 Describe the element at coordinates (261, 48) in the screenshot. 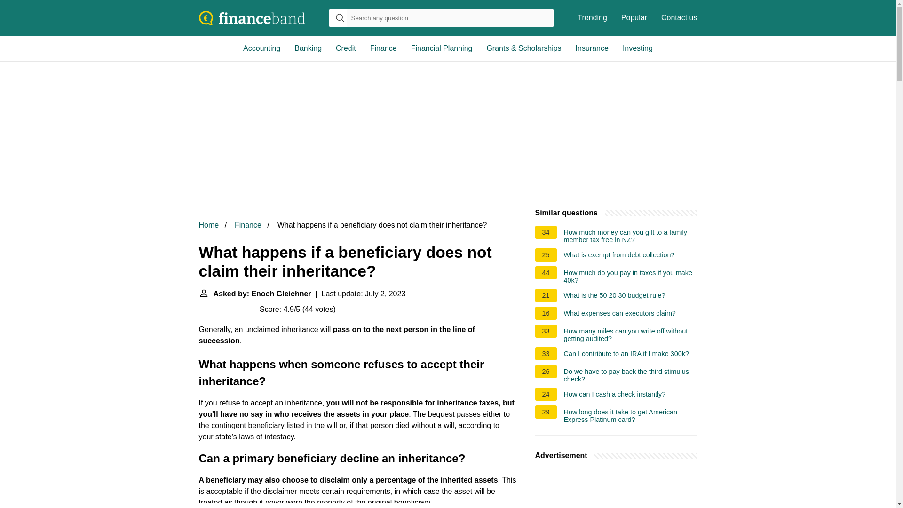

I see `Accounting` at that location.